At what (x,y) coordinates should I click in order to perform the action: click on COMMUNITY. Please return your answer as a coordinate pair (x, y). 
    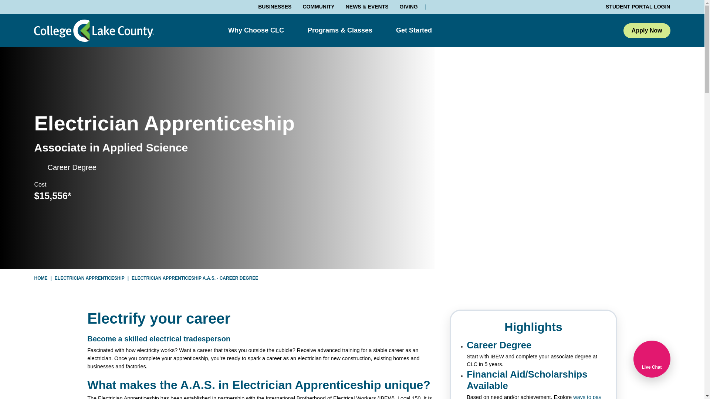
    Looking at the image, I should click on (318, 6).